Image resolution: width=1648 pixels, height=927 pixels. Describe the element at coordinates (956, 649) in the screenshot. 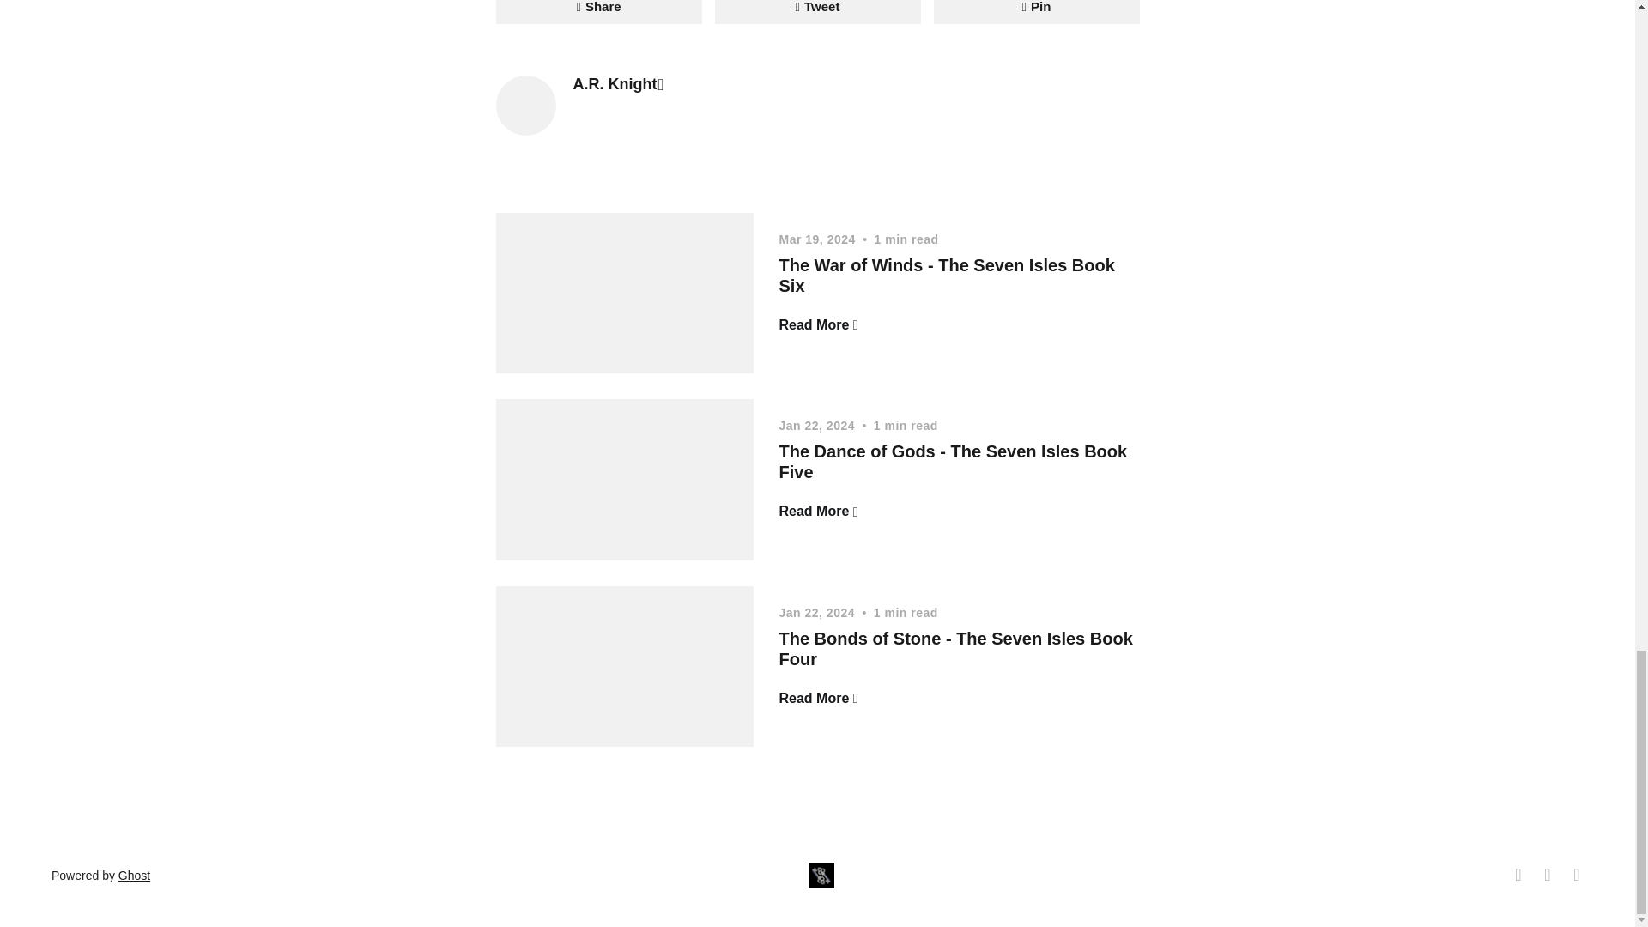

I see `The Bonds of Stone - The Seven Isles Book Four` at that location.